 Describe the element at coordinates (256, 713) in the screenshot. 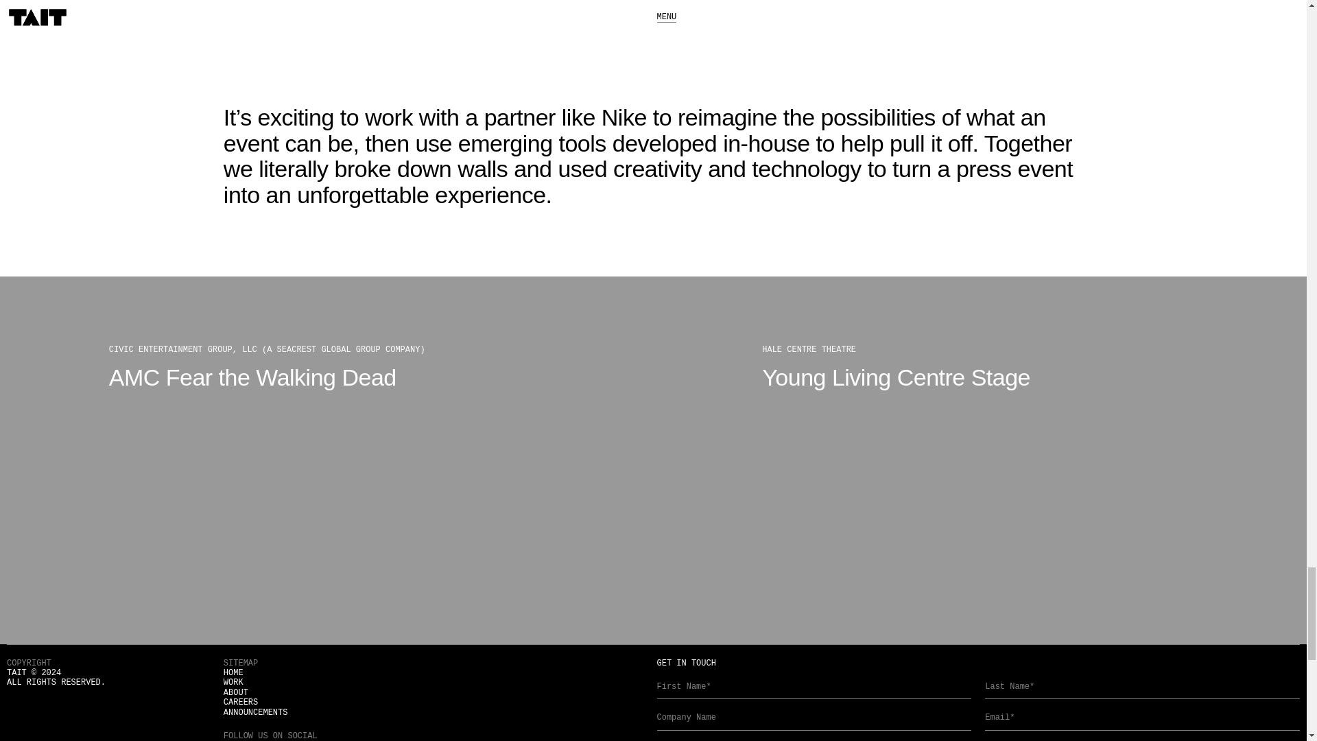

I see `ANNOUNCEMENTS` at that location.